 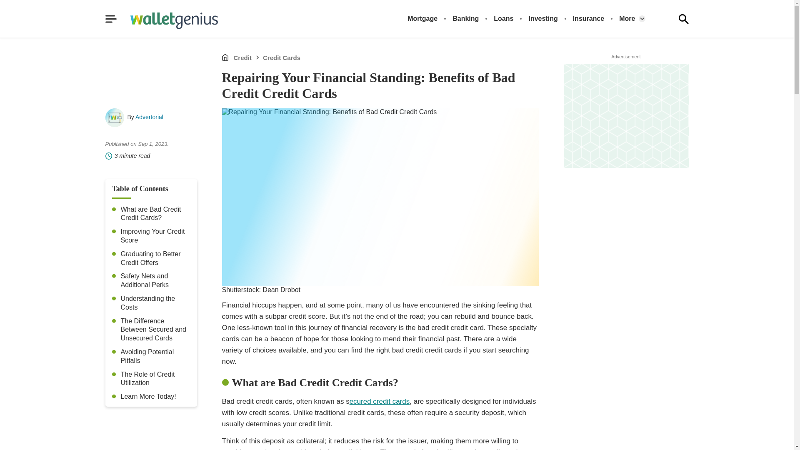 What do you see at coordinates (465, 18) in the screenshot?
I see `Banking` at bounding box center [465, 18].